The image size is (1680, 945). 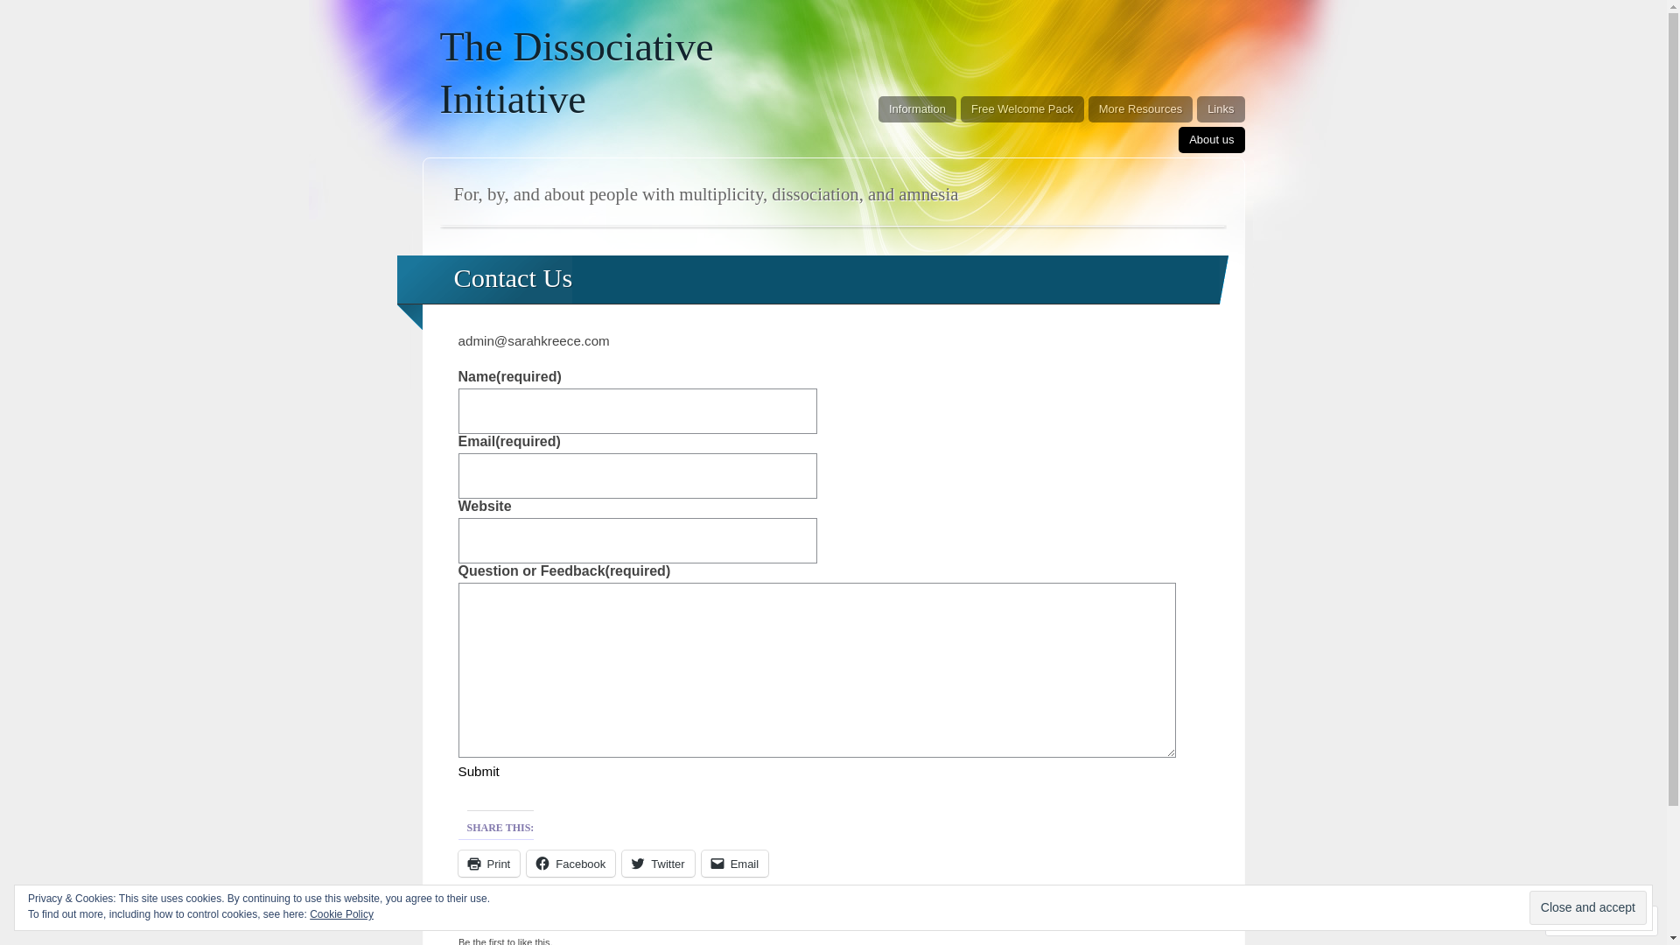 What do you see at coordinates (570, 864) in the screenshot?
I see `Facebook` at bounding box center [570, 864].